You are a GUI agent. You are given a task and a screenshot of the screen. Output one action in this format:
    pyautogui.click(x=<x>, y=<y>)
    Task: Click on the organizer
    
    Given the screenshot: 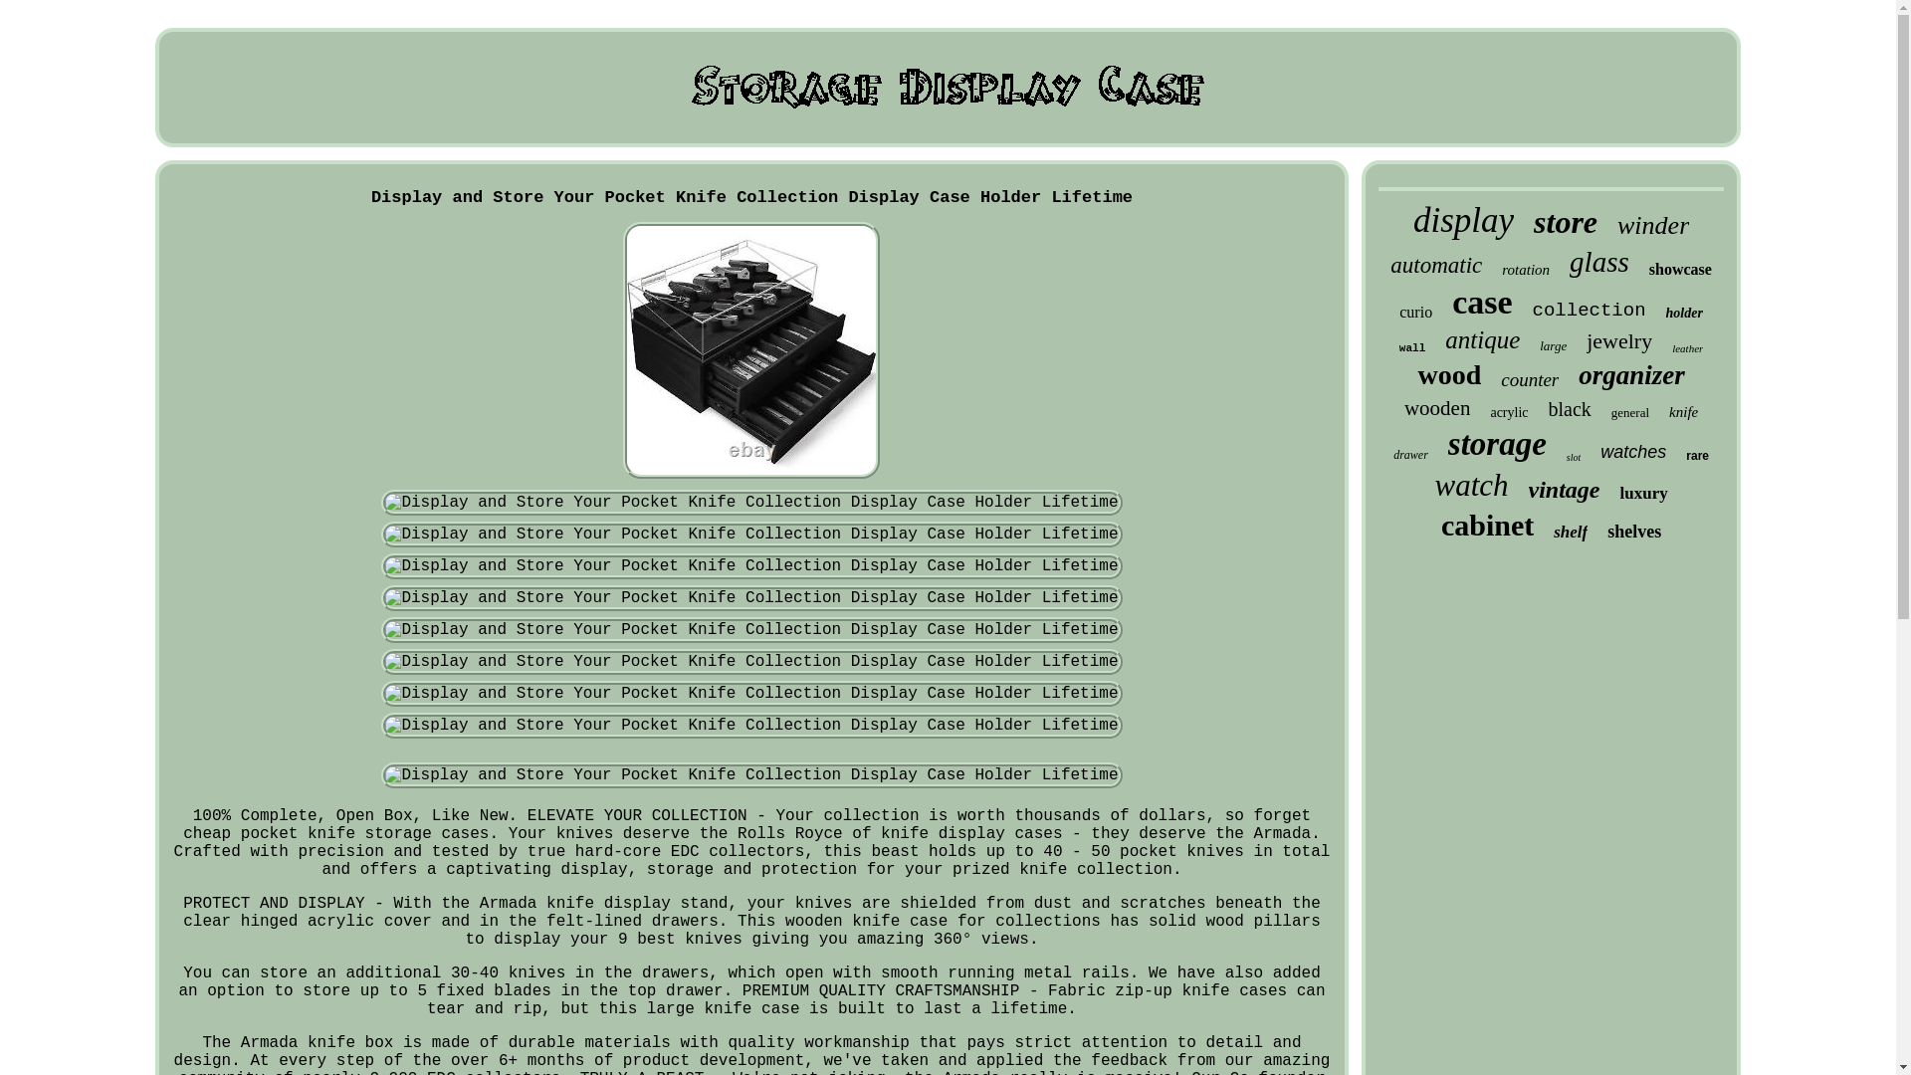 What is the action you would take?
    pyautogui.click(x=1631, y=375)
    